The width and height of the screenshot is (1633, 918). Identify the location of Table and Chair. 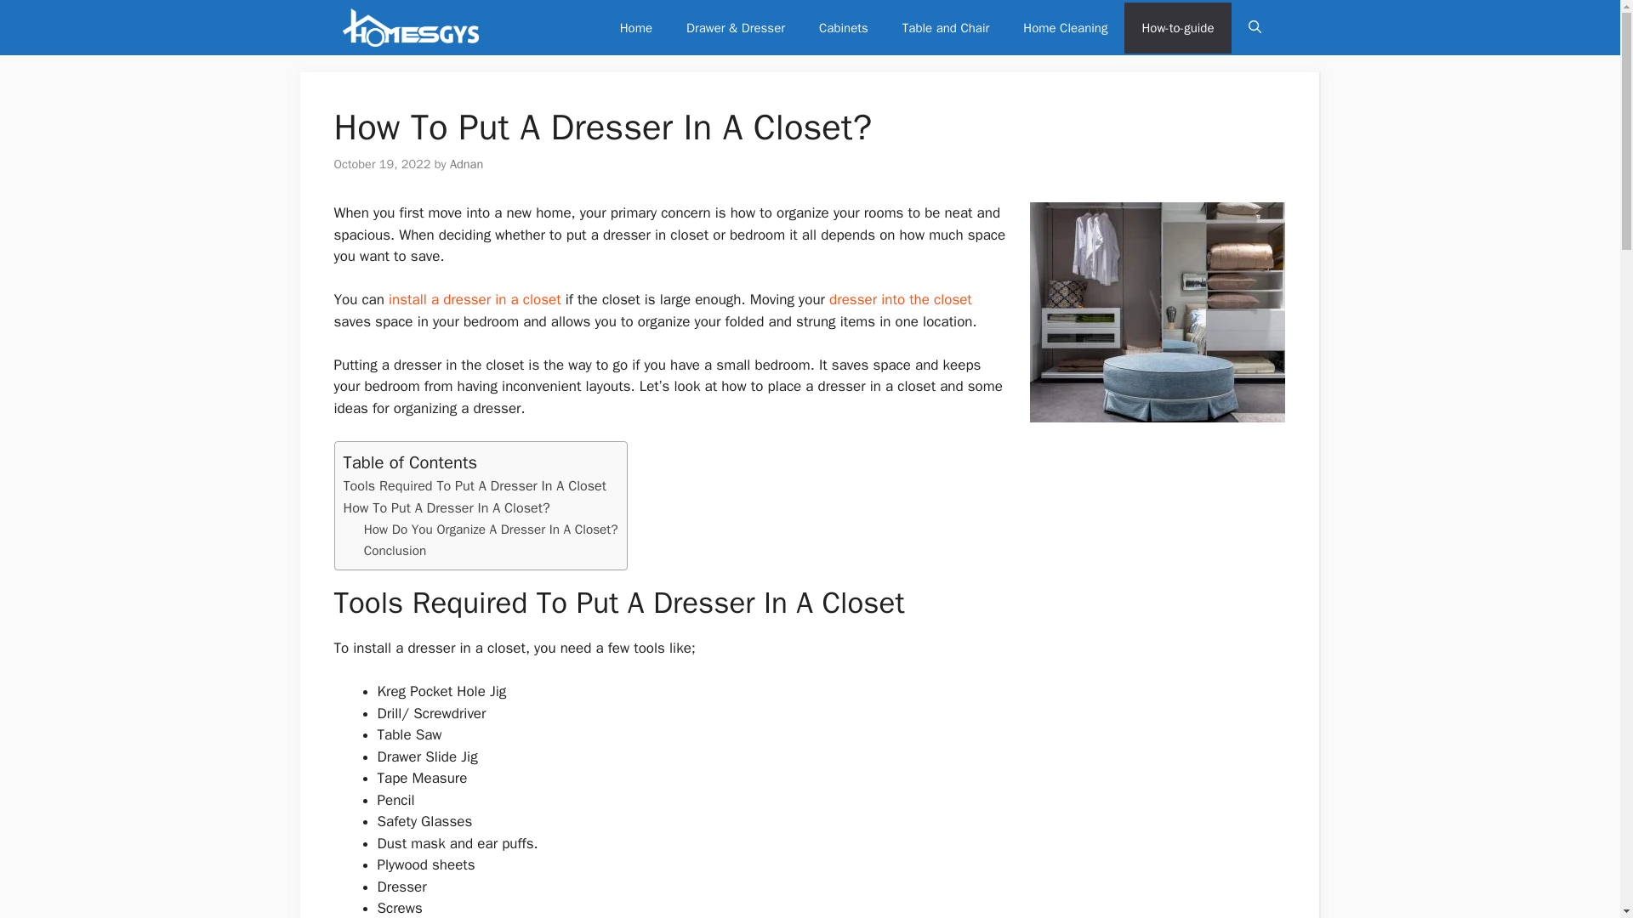
(945, 27).